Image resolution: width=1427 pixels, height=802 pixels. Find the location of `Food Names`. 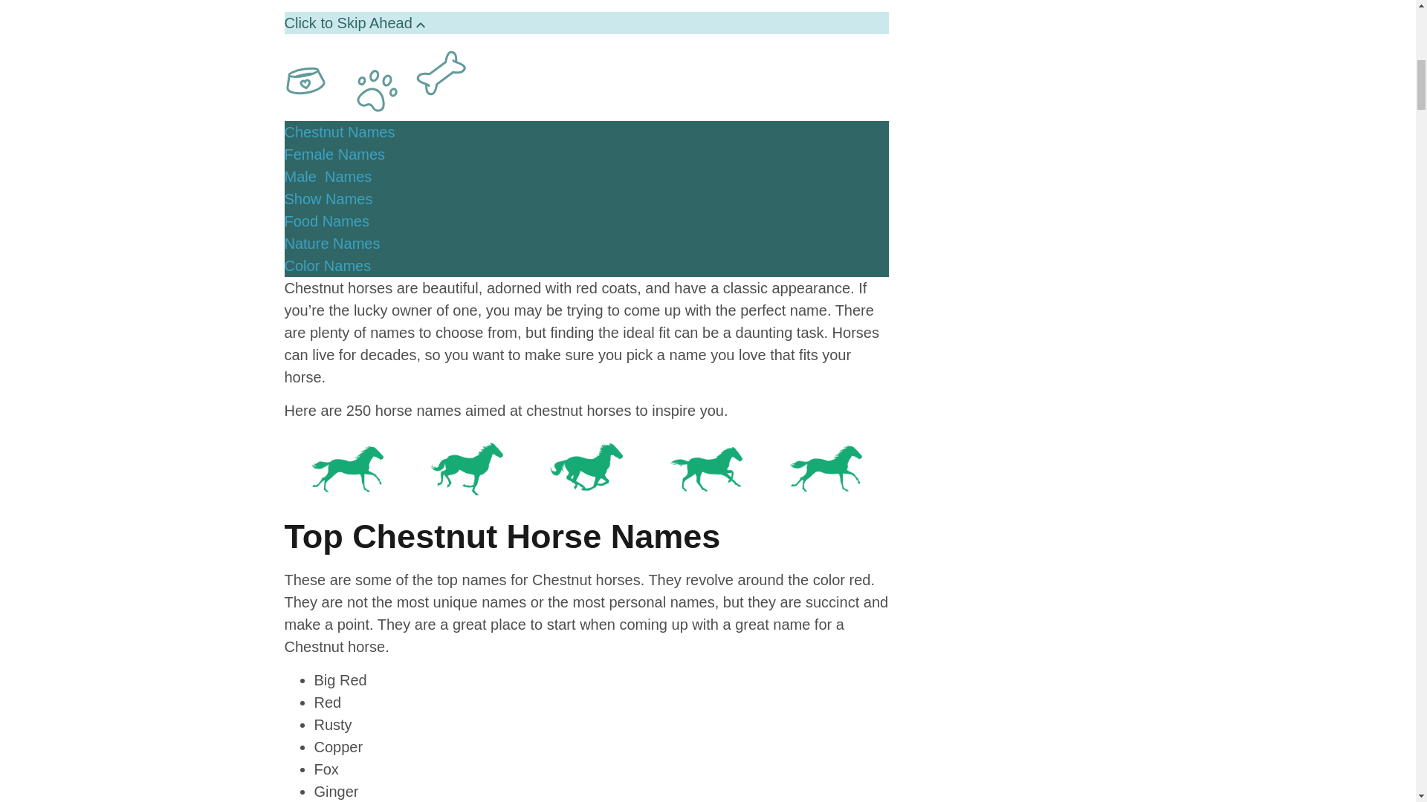

Food Names is located at coordinates (327, 221).